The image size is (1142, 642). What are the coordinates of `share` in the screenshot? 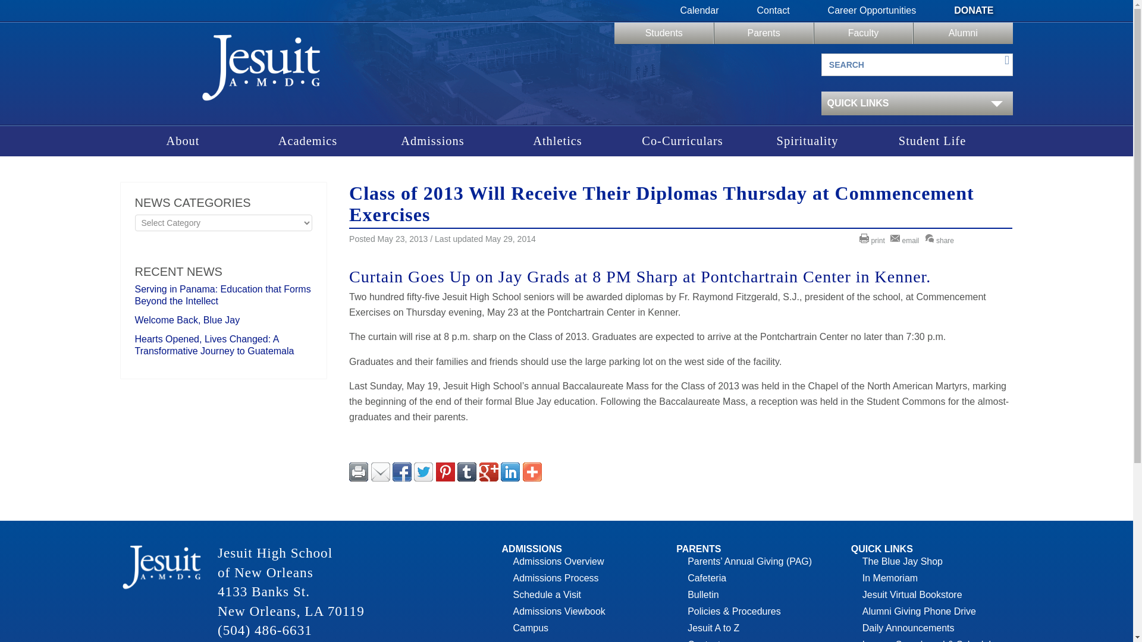 It's located at (941, 240).